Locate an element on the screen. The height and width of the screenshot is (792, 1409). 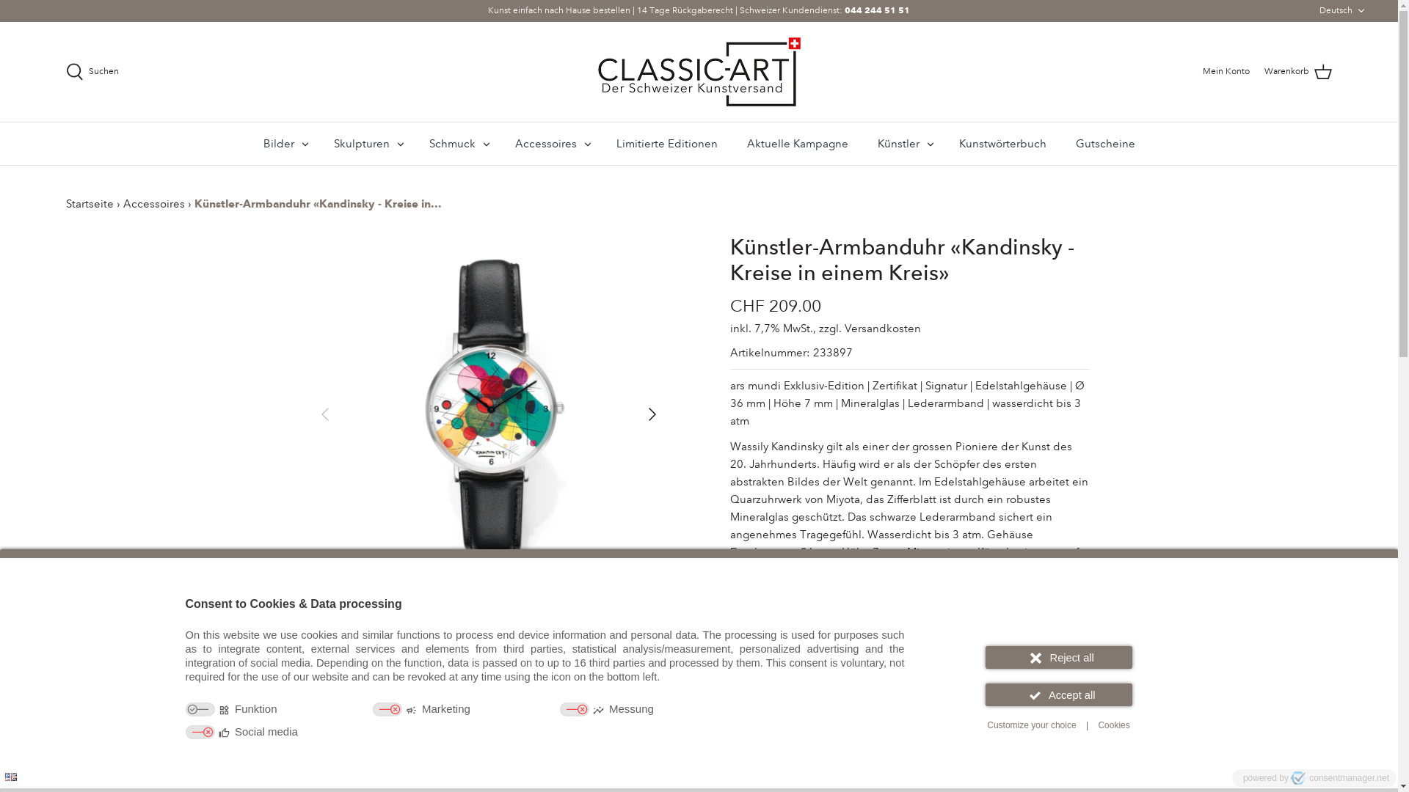
Warenkorb is located at coordinates (1298, 72).